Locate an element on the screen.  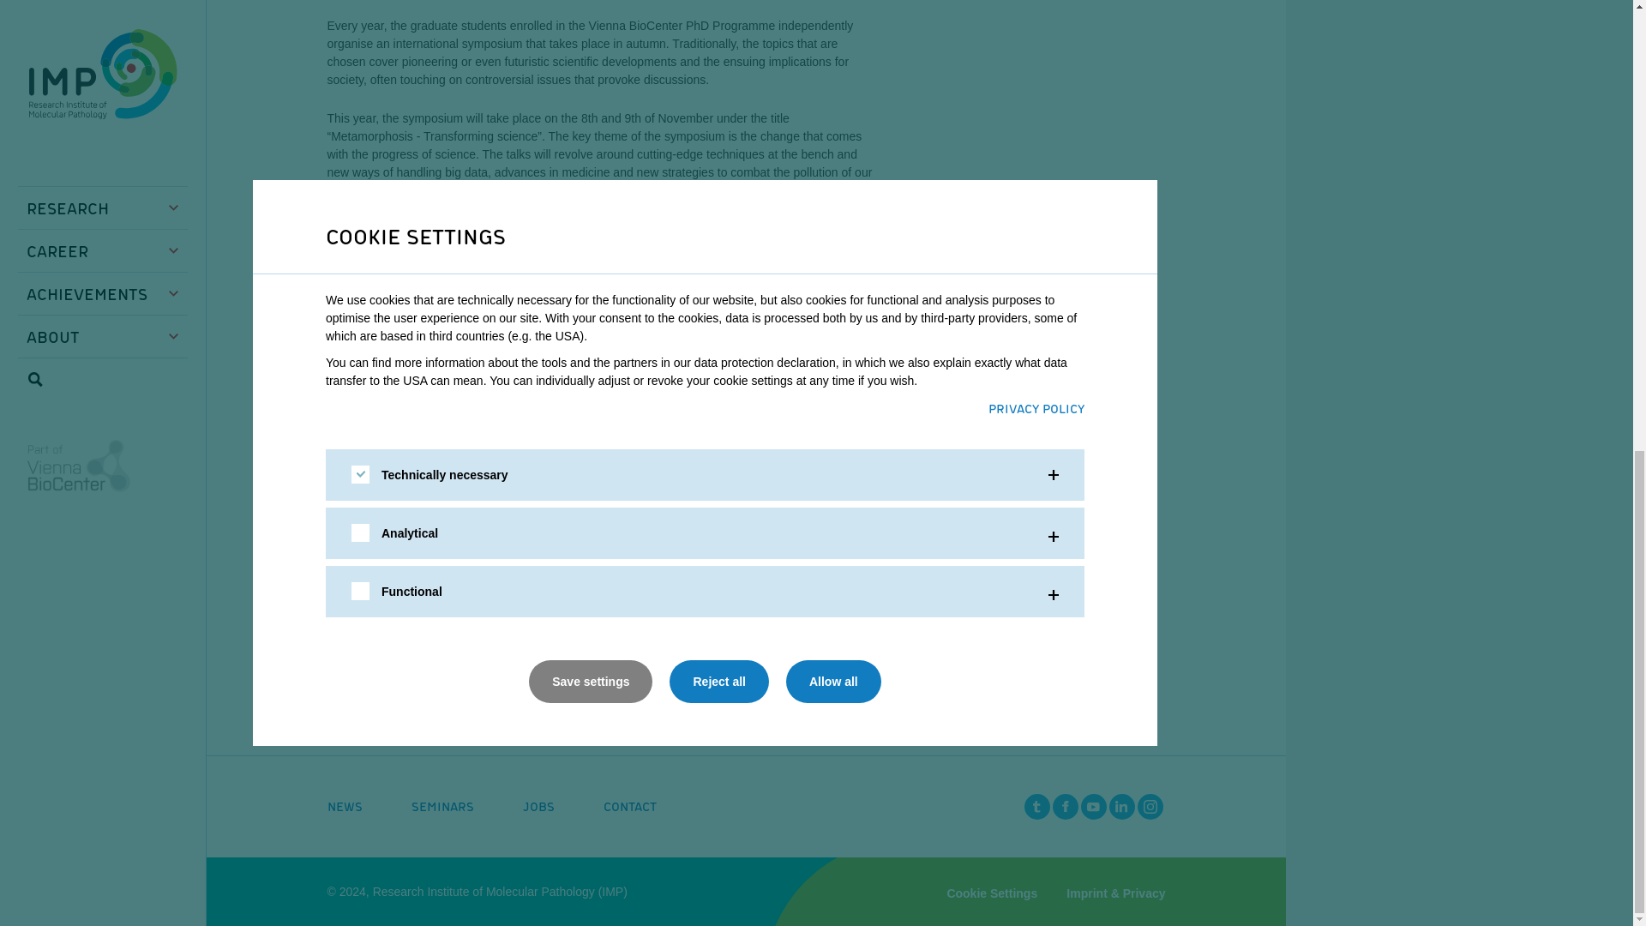
Facebook is located at coordinates (1065, 806).